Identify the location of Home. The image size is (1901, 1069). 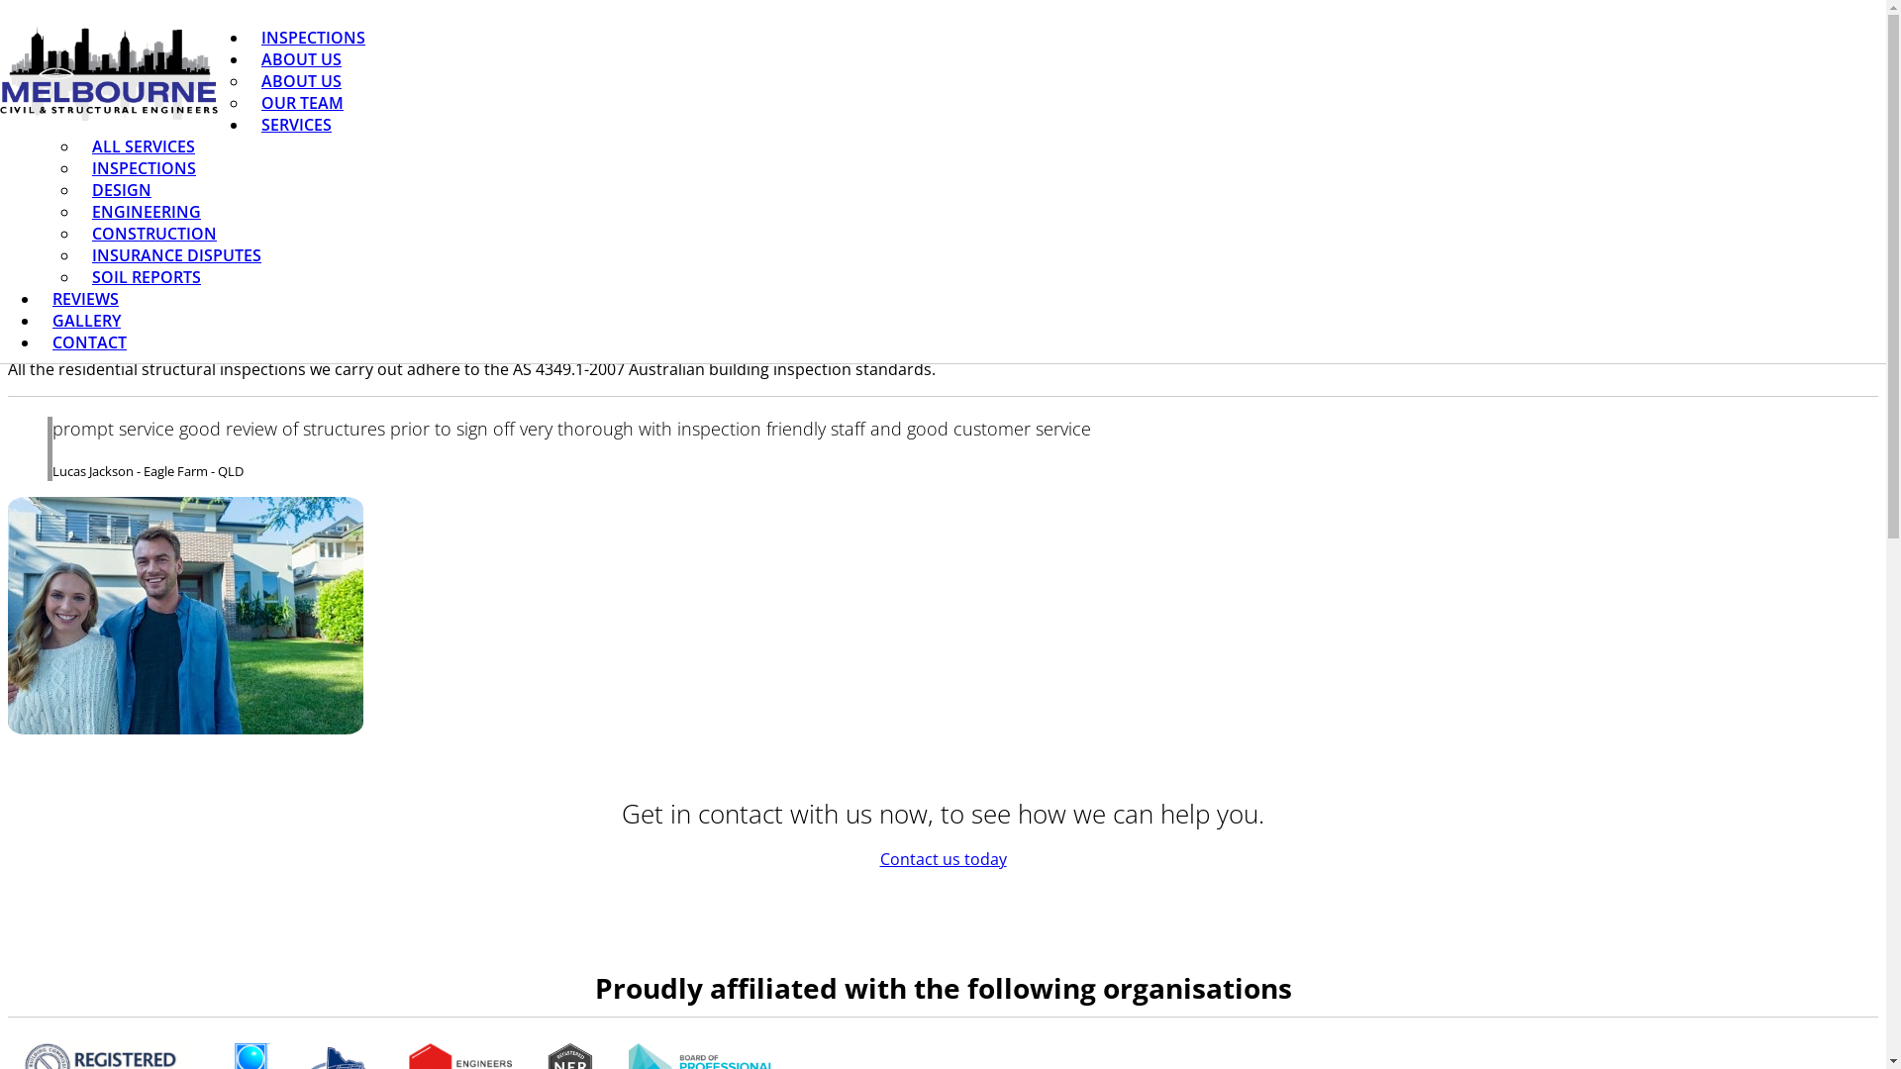
(1744, 63).